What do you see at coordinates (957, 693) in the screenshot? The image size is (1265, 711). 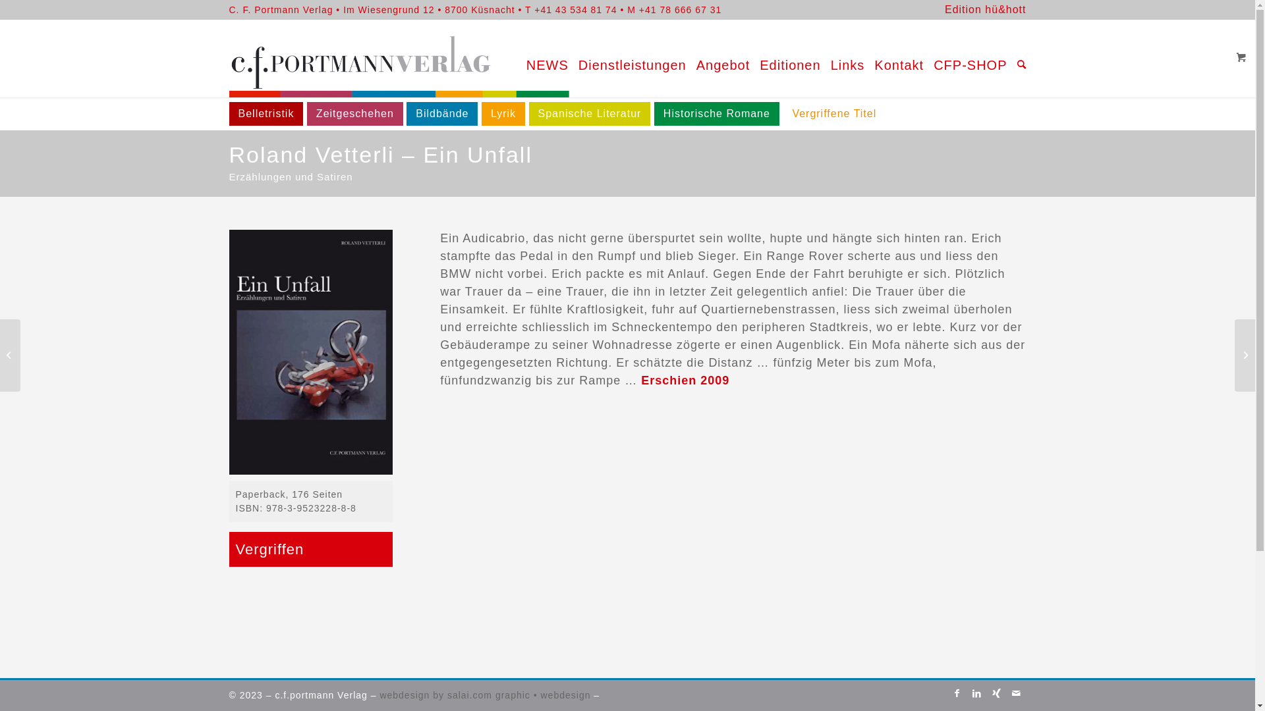 I see `Facebook` at bounding box center [957, 693].